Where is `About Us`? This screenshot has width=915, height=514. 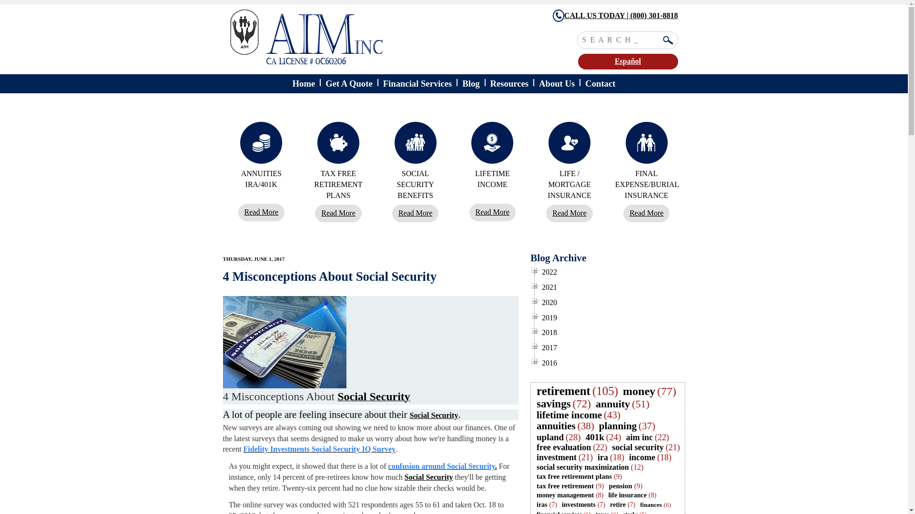 About Us is located at coordinates (557, 84).